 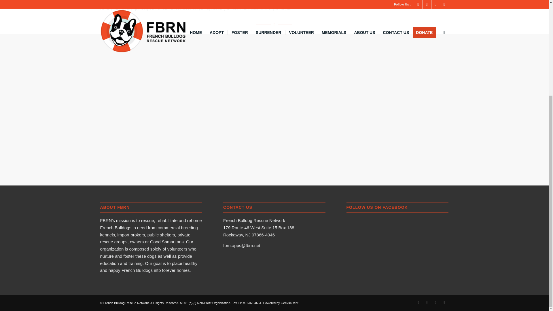 What do you see at coordinates (418, 302) in the screenshot?
I see `Facebook` at bounding box center [418, 302].